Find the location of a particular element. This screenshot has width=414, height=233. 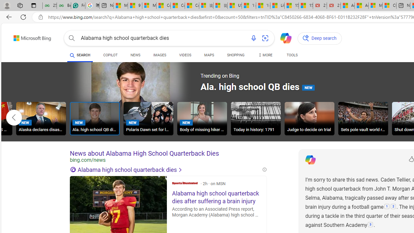

Today in history: 1791 is located at coordinates (256, 119).